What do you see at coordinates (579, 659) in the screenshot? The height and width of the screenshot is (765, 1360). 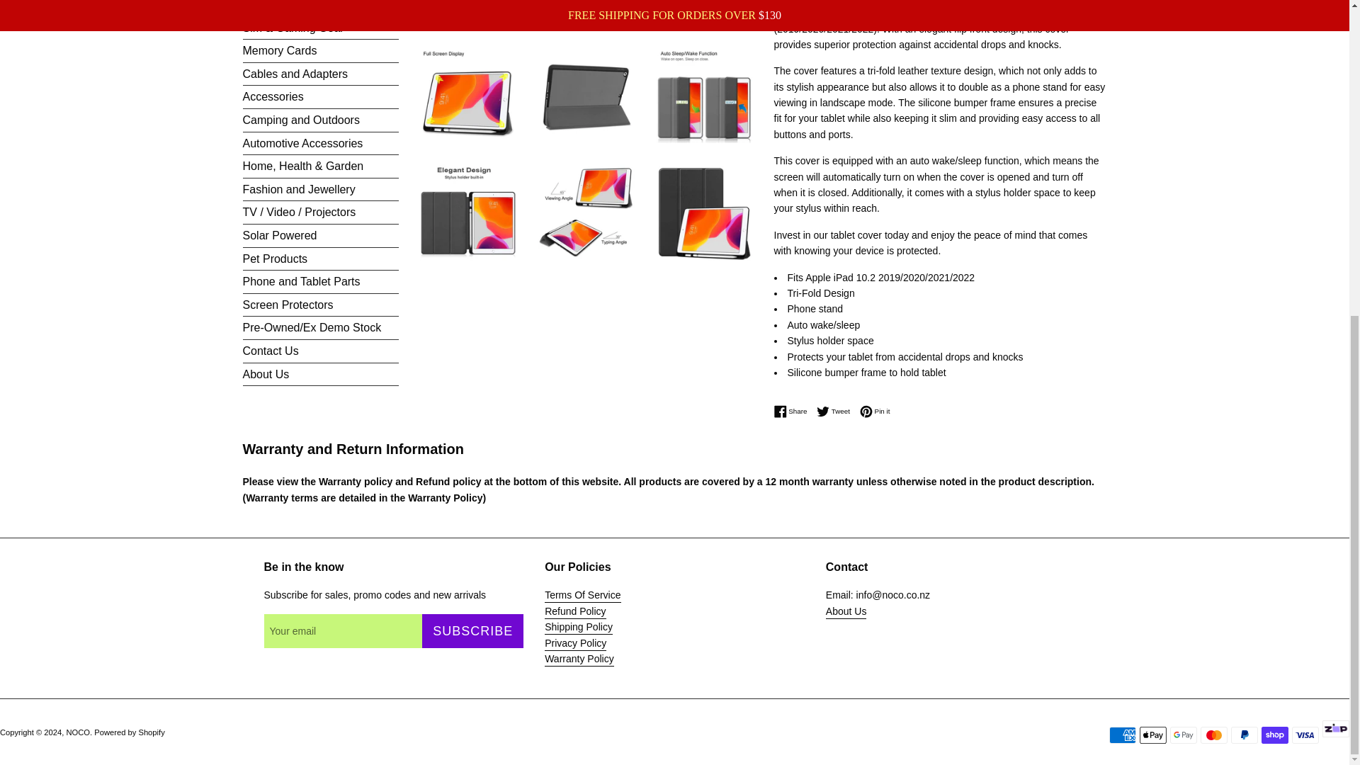 I see `Warranty` at bounding box center [579, 659].